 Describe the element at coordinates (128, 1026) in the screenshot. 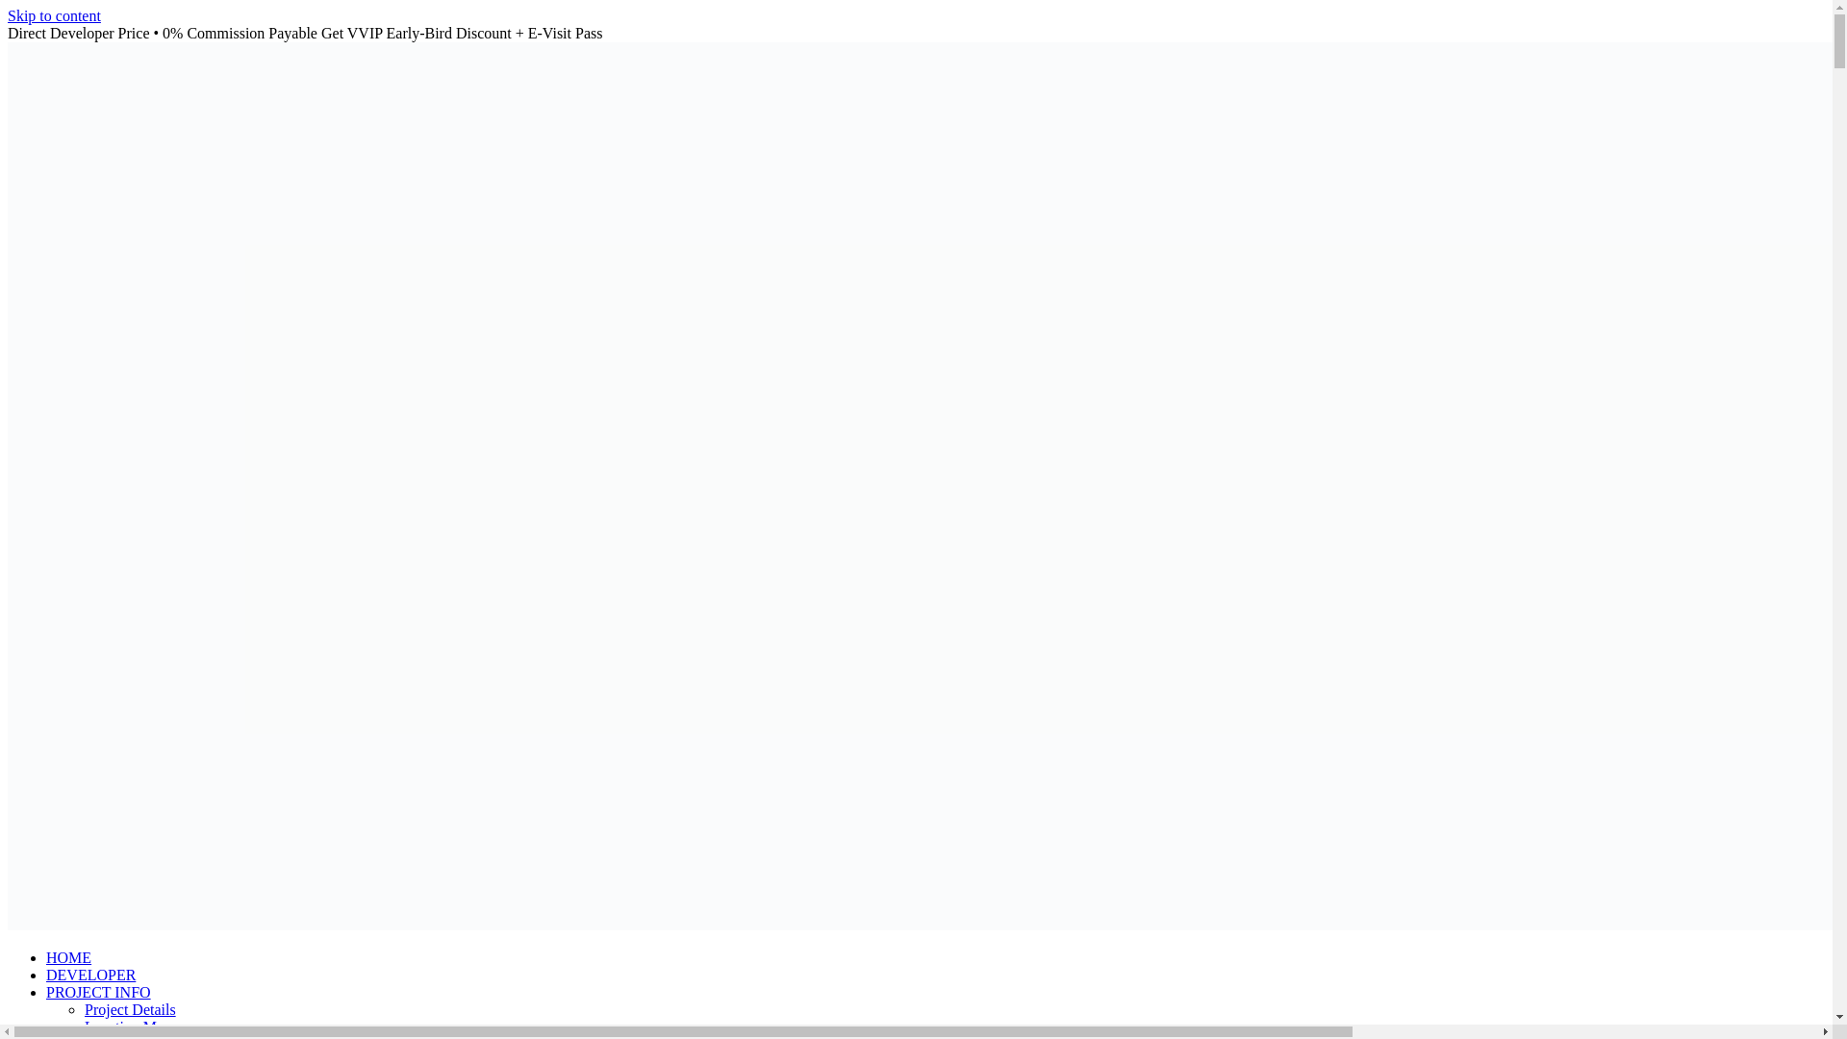

I see `Location Map` at that location.